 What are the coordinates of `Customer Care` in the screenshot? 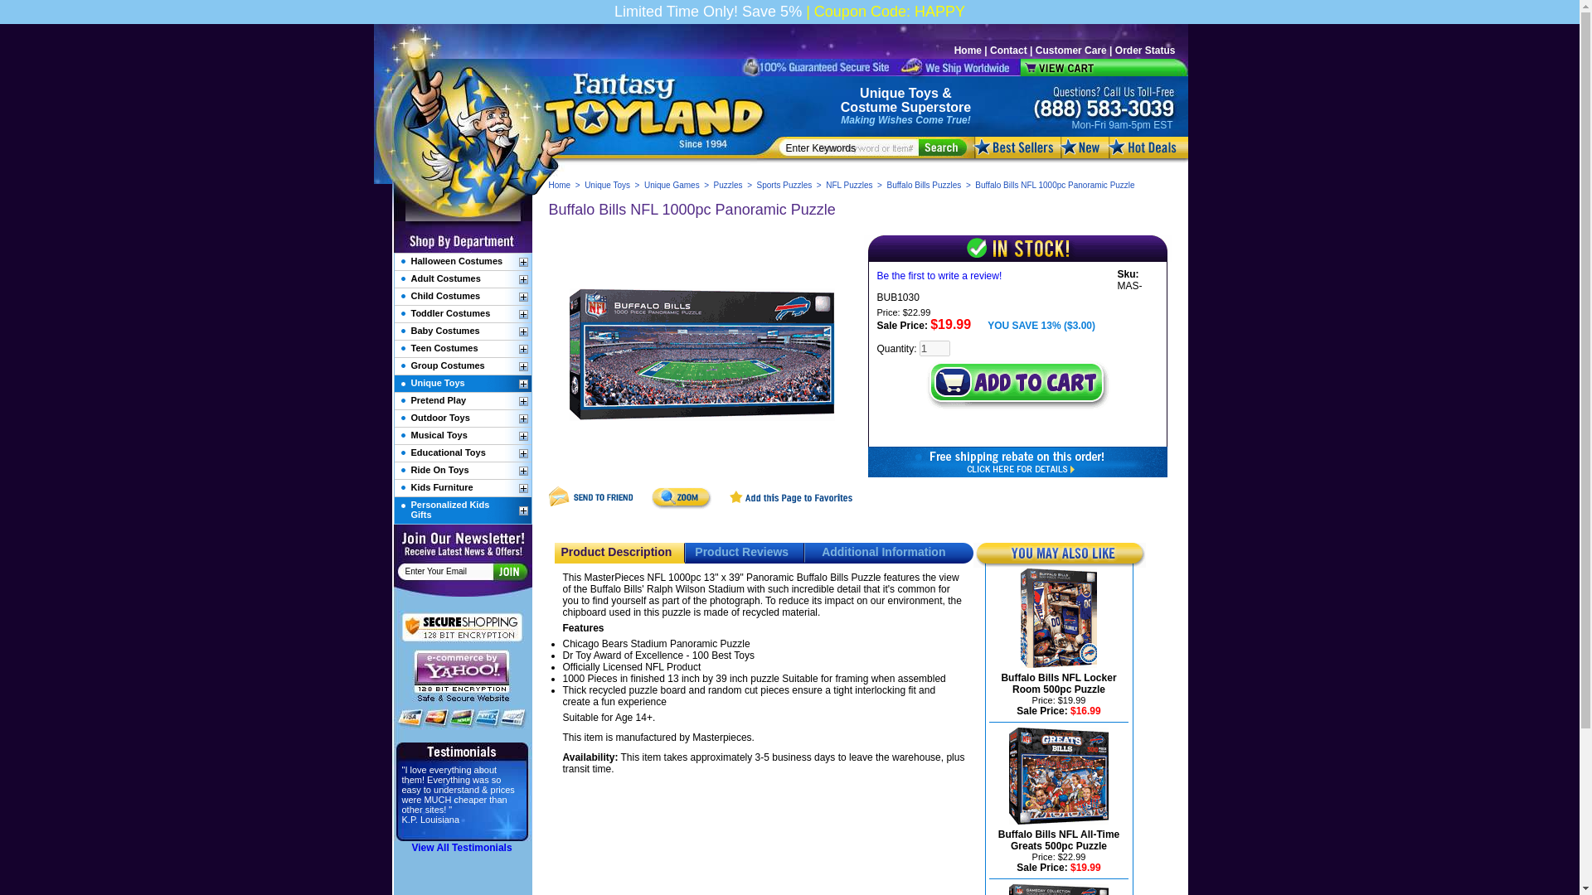 It's located at (1071, 51).